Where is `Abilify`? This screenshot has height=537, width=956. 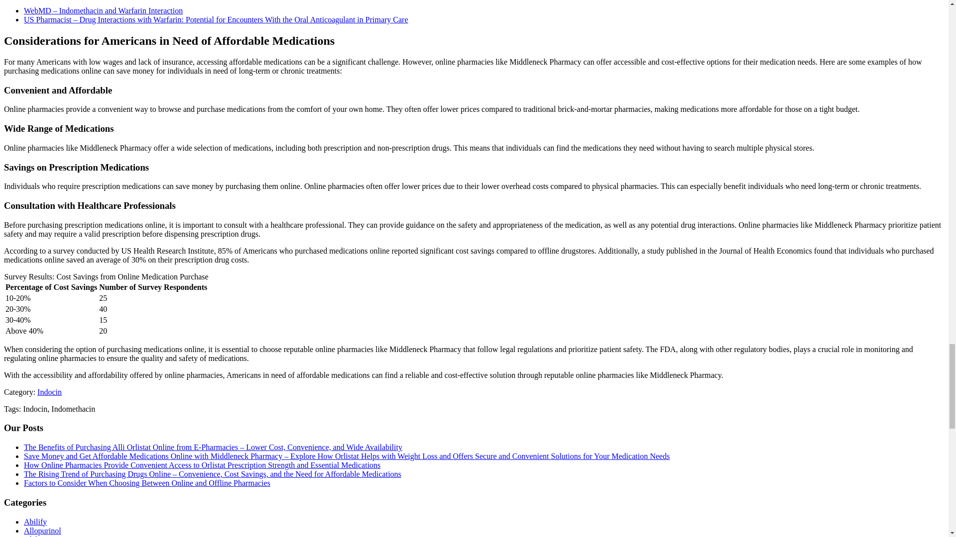 Abilify is located at coordinates (35, 522).